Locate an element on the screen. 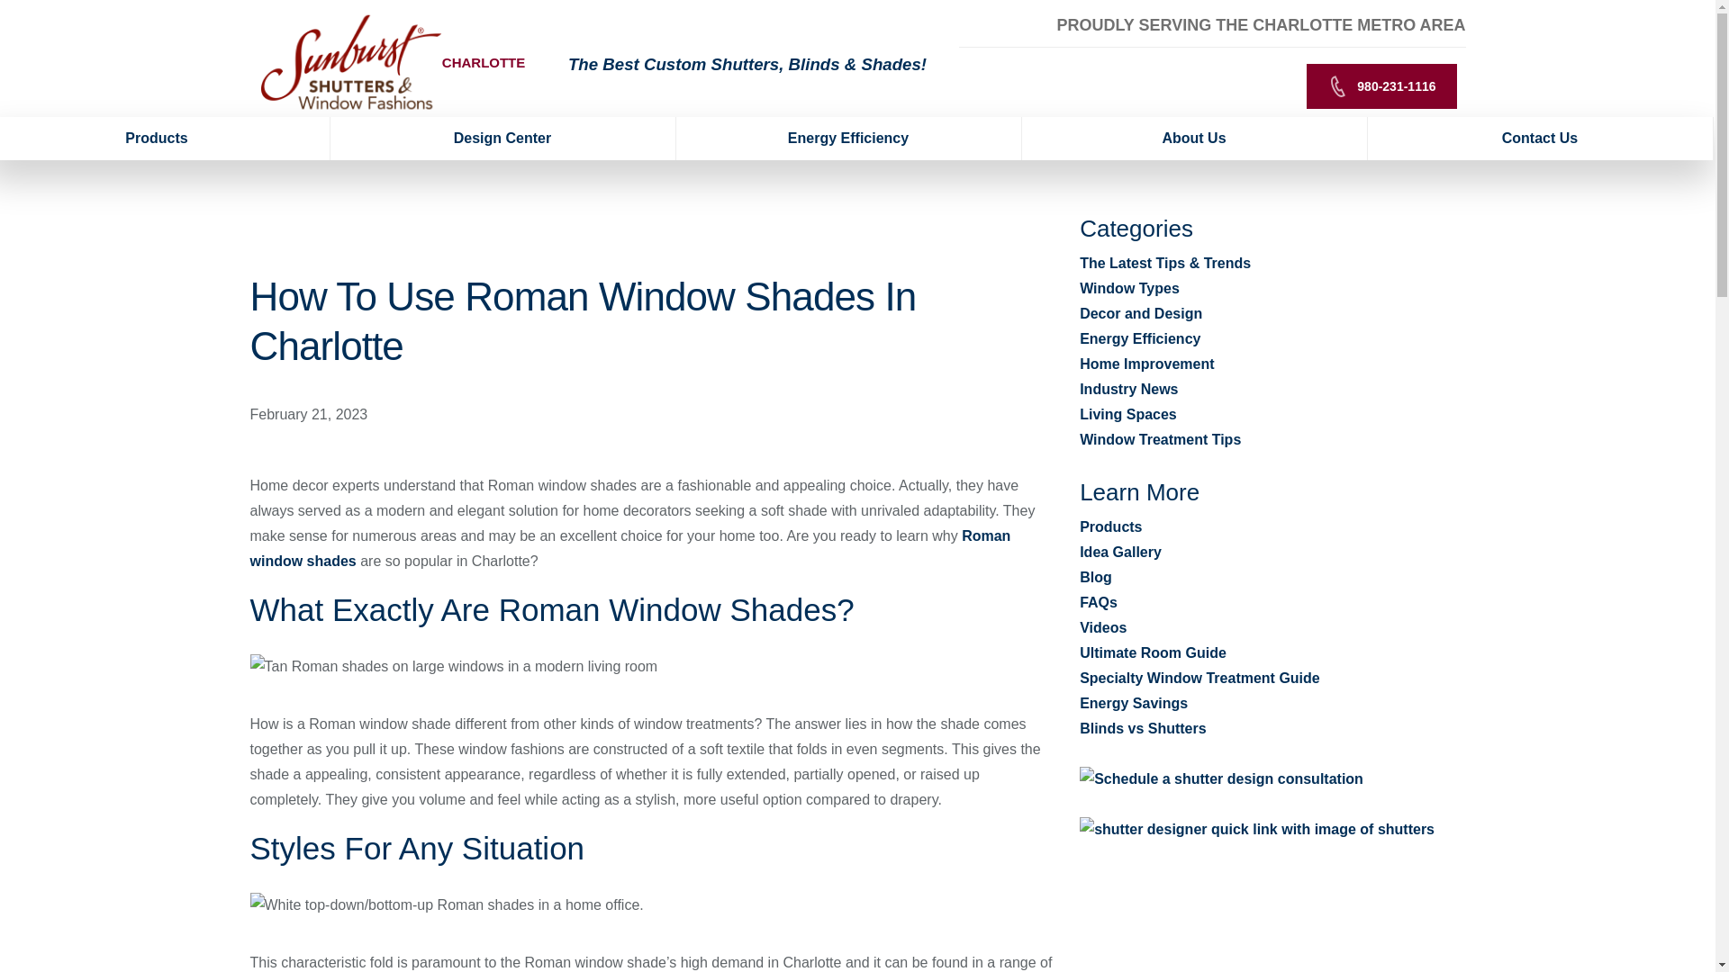 The image size is (1729, 972). Design Center is located at coordinates (502, 139).